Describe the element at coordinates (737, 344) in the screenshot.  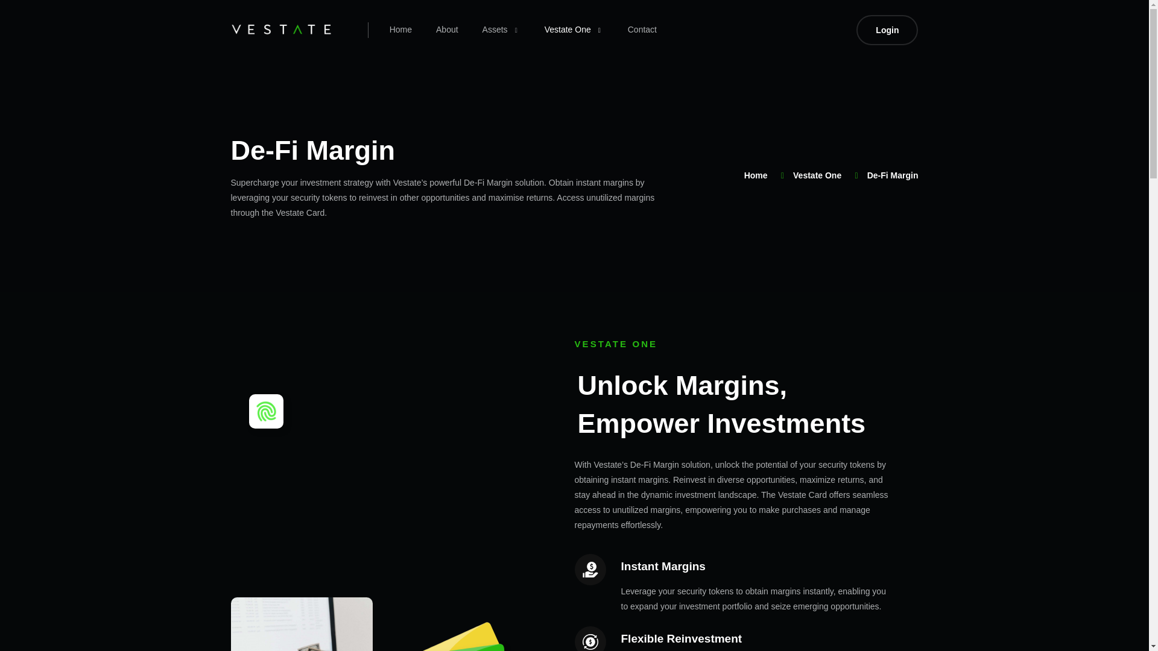
I see `About` at that location.